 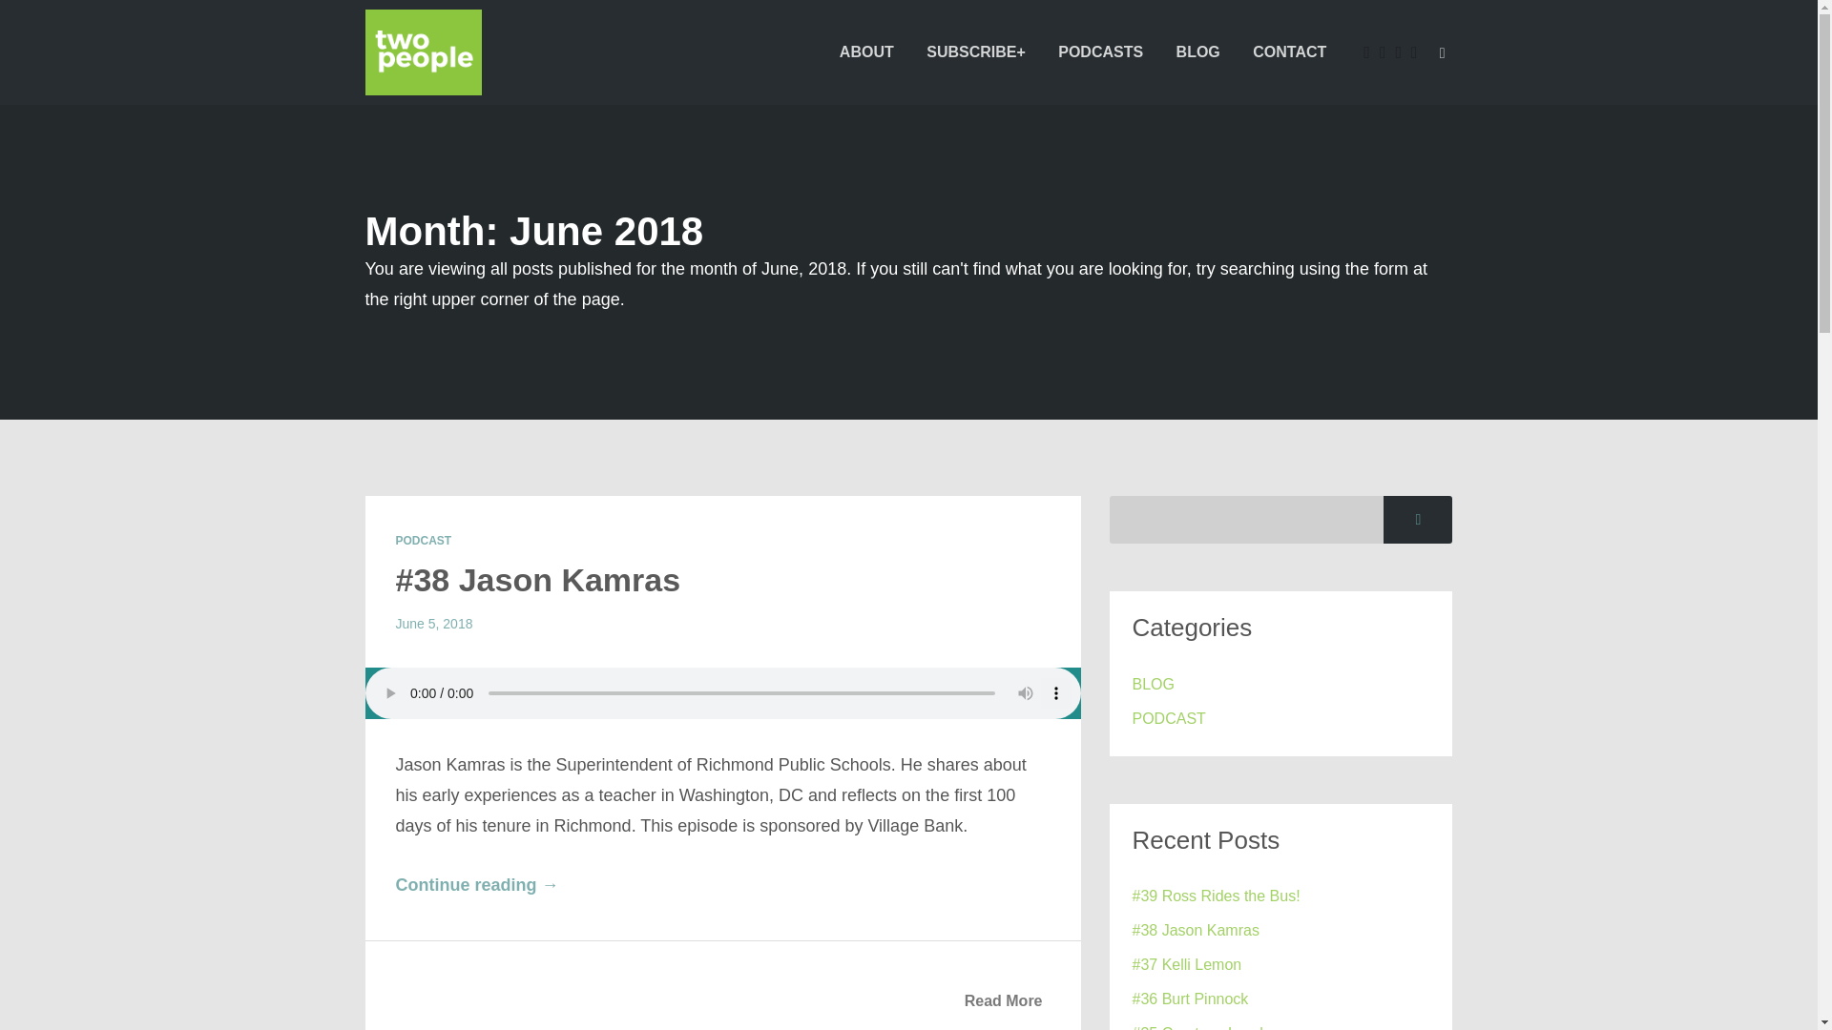 I want to click on PODCAST, so click(x=1168, y=718).